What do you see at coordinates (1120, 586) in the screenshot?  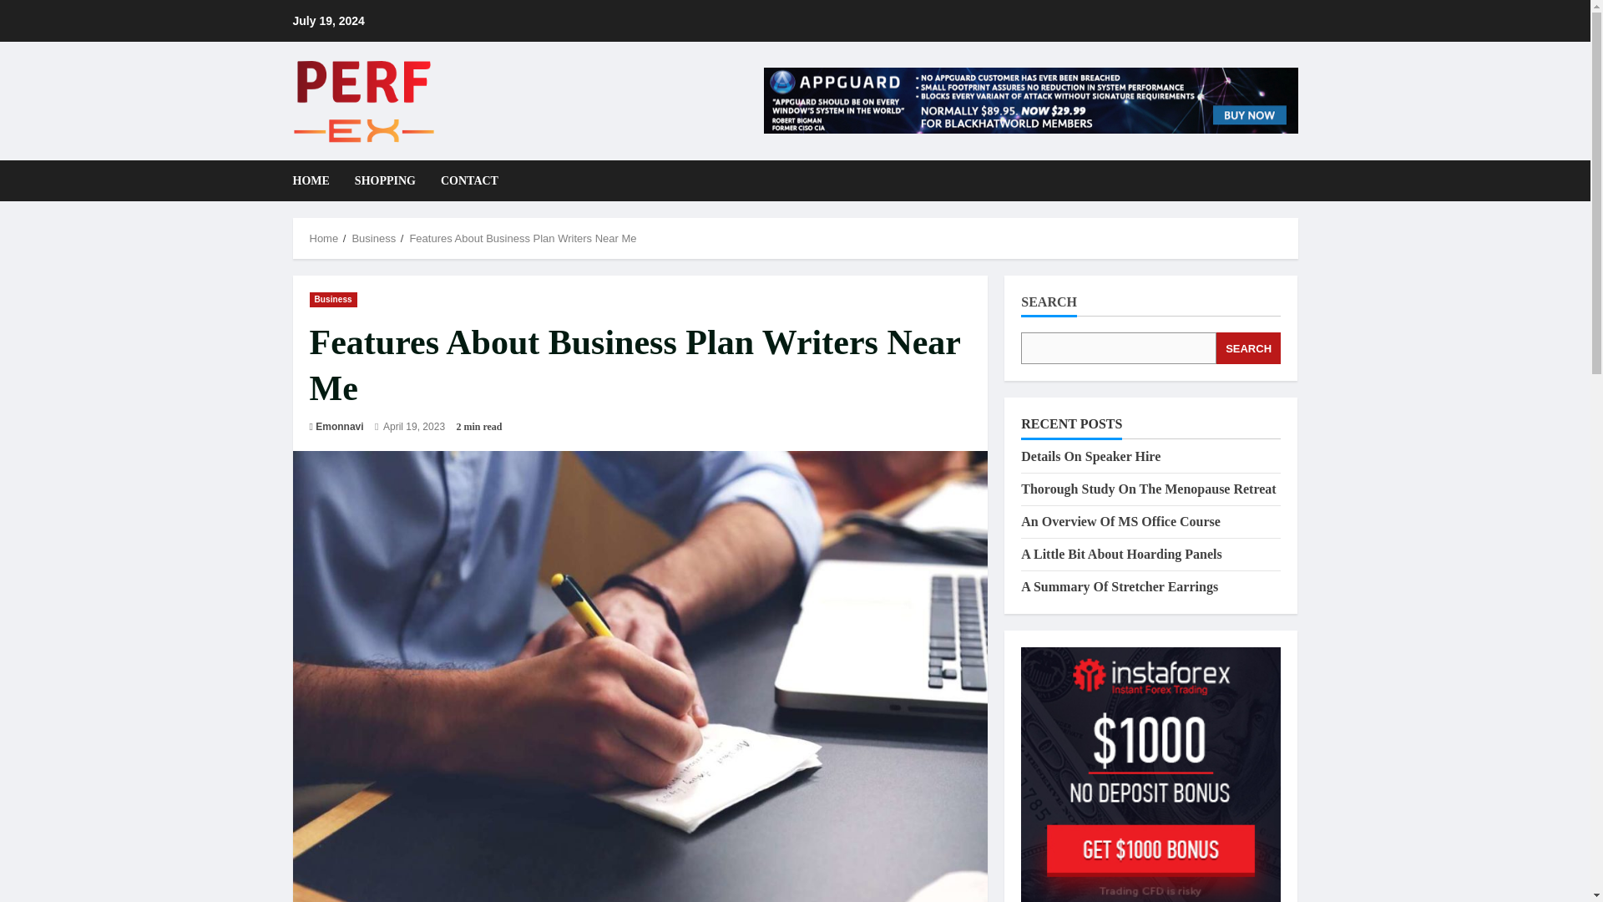 I see `A Summary Of Stretcher Earrings` at bounding box center [1120, 586].